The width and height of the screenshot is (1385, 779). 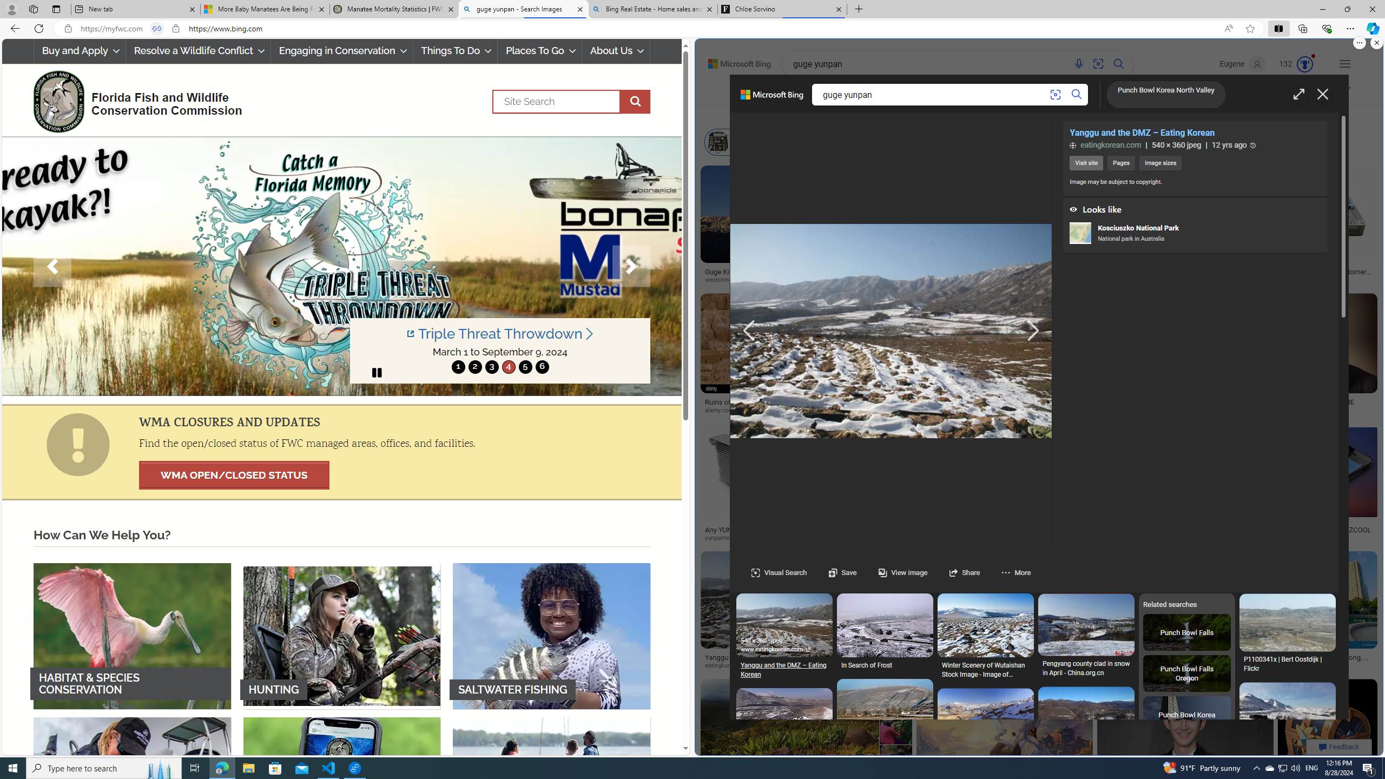 What do you see at coordinates (1195, 225) in the screenshot?
I see `Looks likeKosciuszko National ParkNational park in Australia` at bounding box center [1195, 225].